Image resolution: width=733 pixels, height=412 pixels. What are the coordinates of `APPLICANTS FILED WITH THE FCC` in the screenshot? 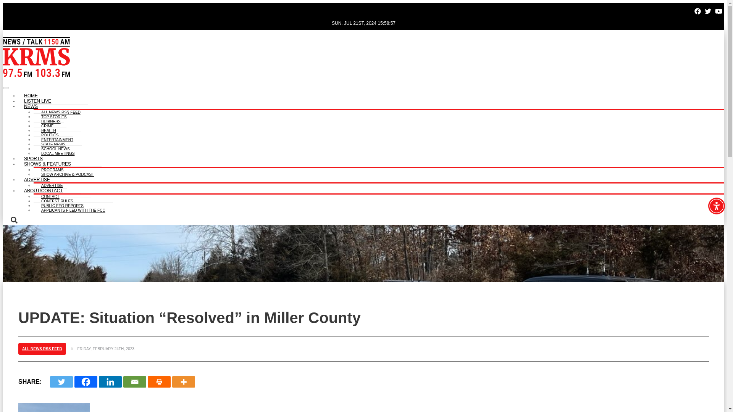 It's located at (73, 209).